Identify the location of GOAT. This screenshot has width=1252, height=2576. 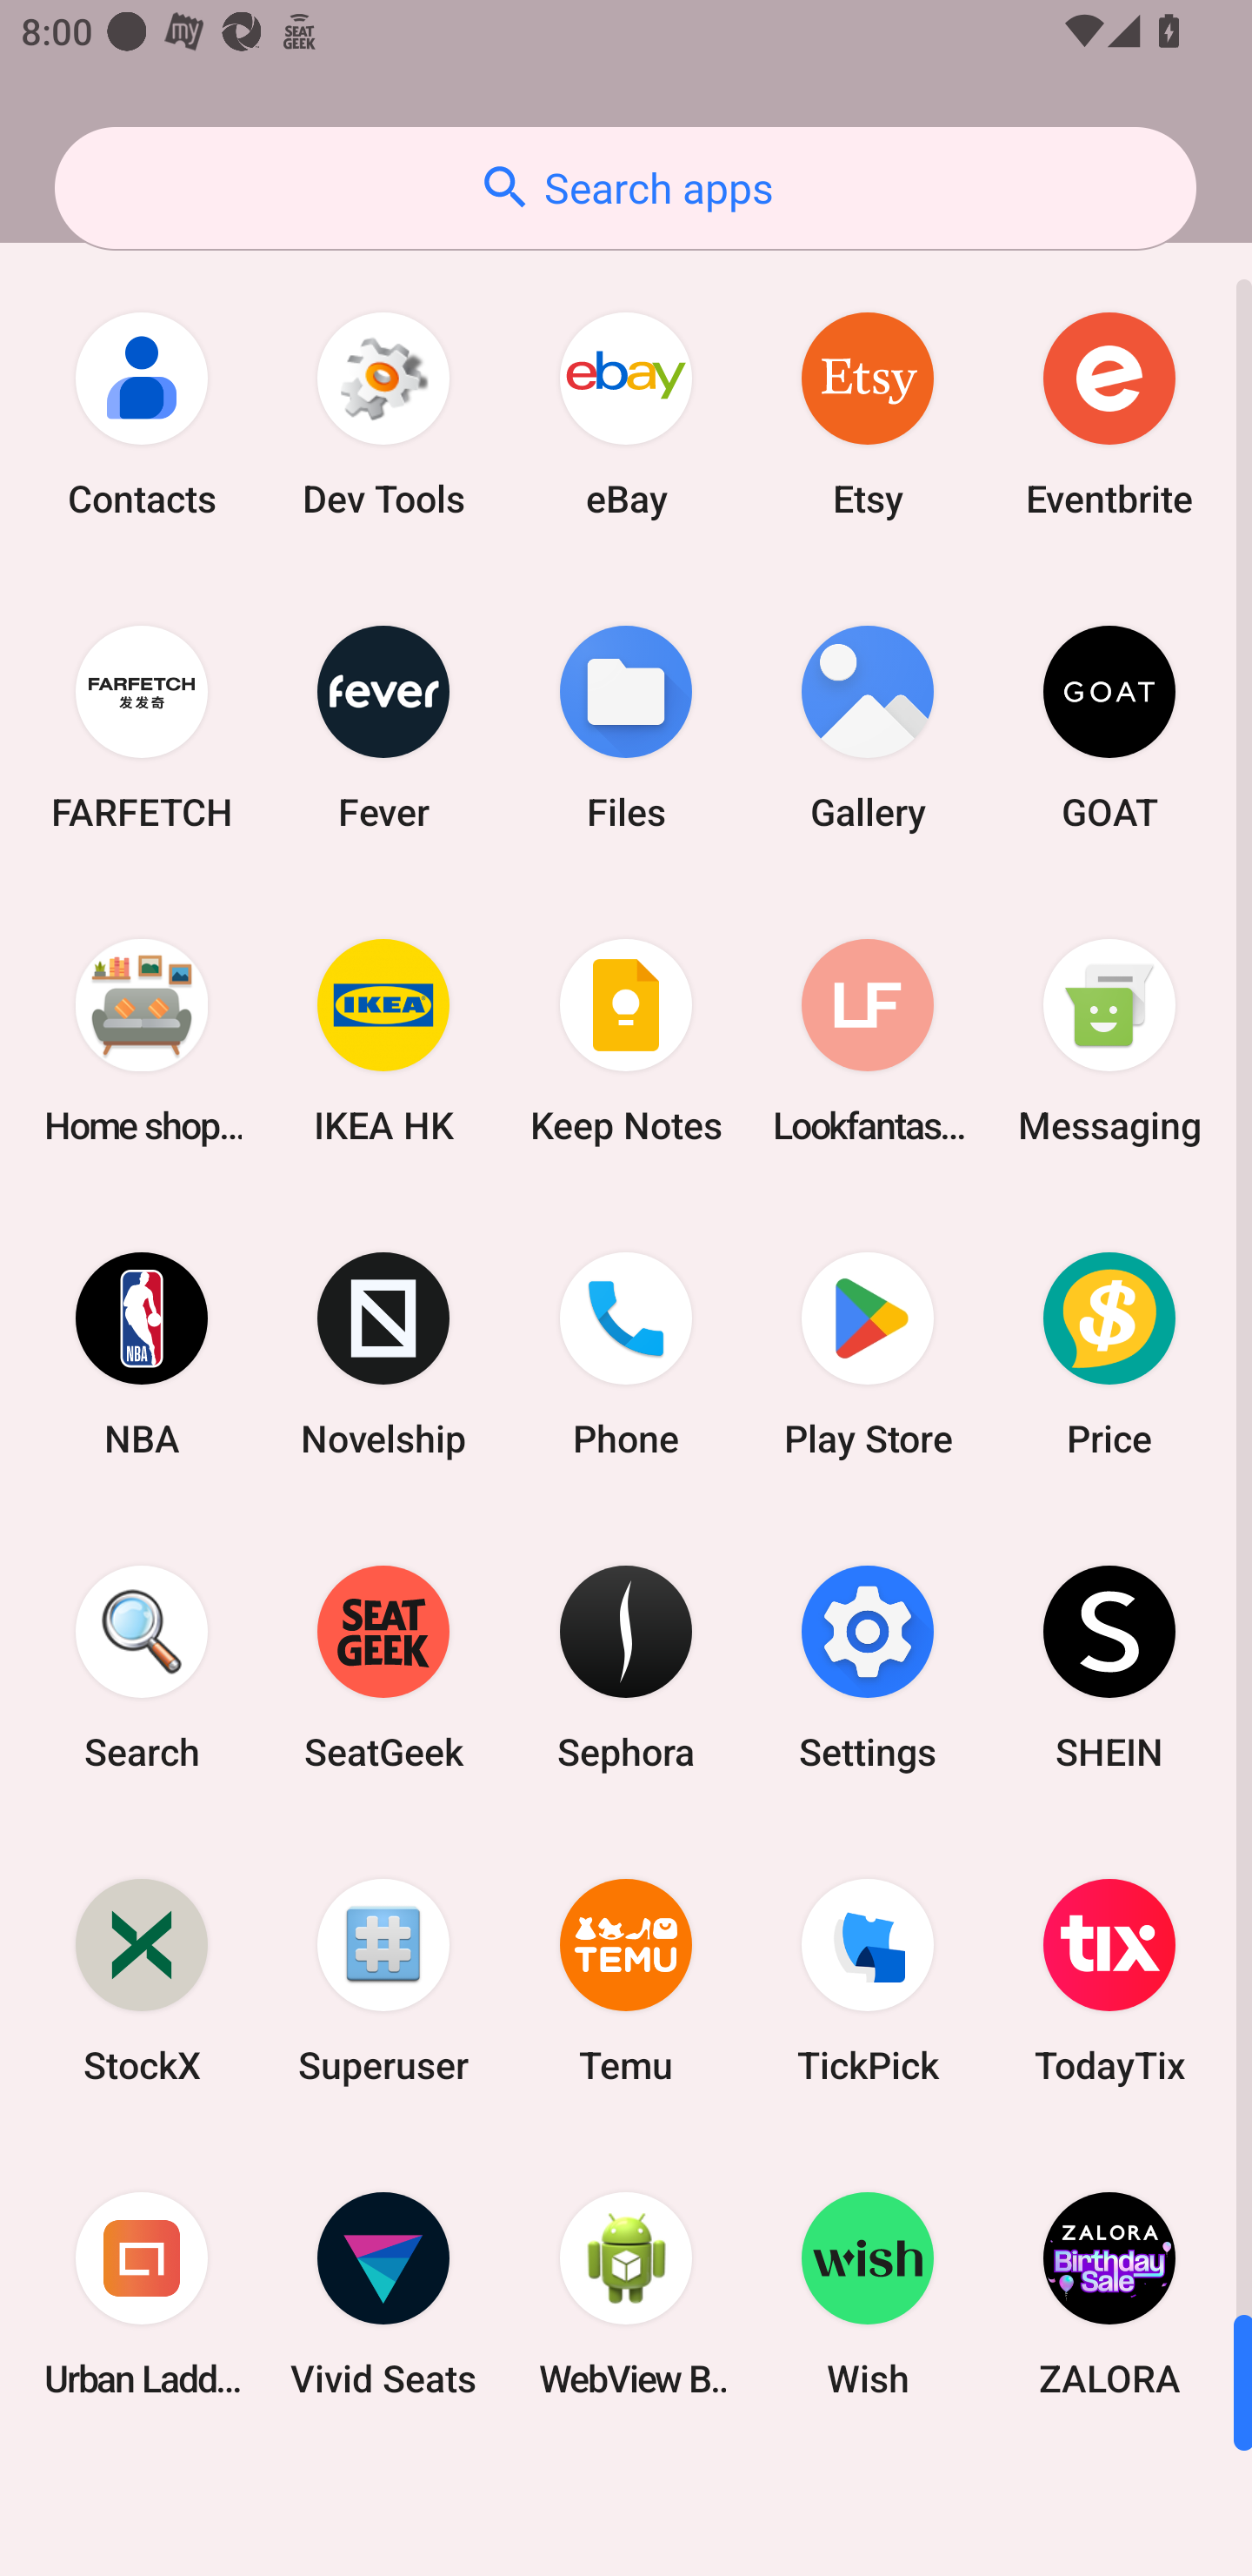
(1109, 728).